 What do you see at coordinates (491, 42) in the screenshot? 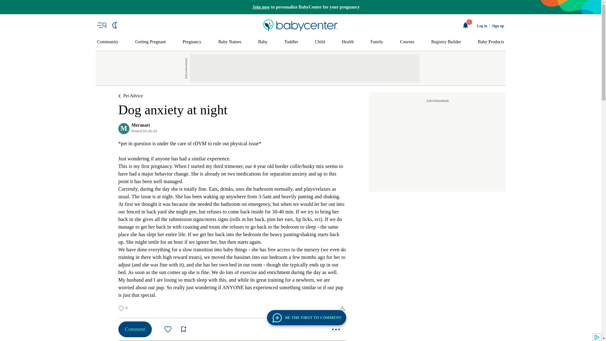
I see `Baby Products` at bounding box center [491, 42].